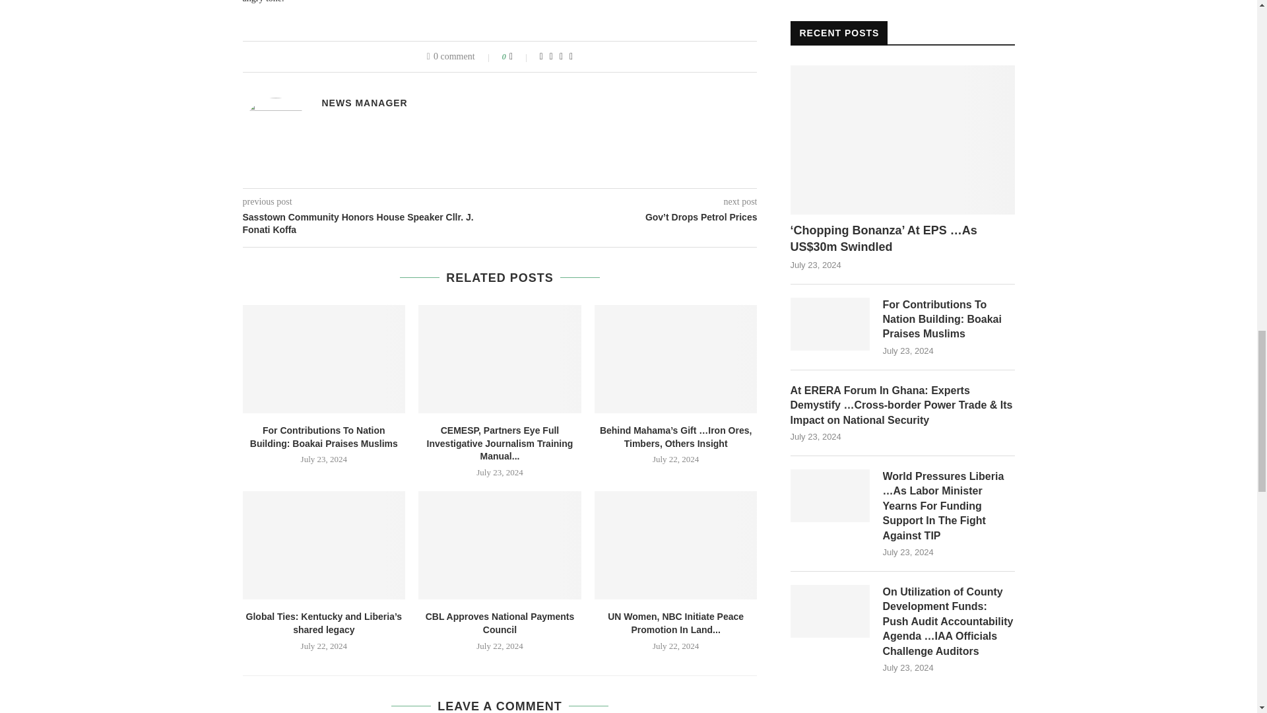  Describe the element at coordinates (676, 545) in the screenshot. I see `UN Women, NBC Initiate Peace Promotion In Land Governance` at that location.